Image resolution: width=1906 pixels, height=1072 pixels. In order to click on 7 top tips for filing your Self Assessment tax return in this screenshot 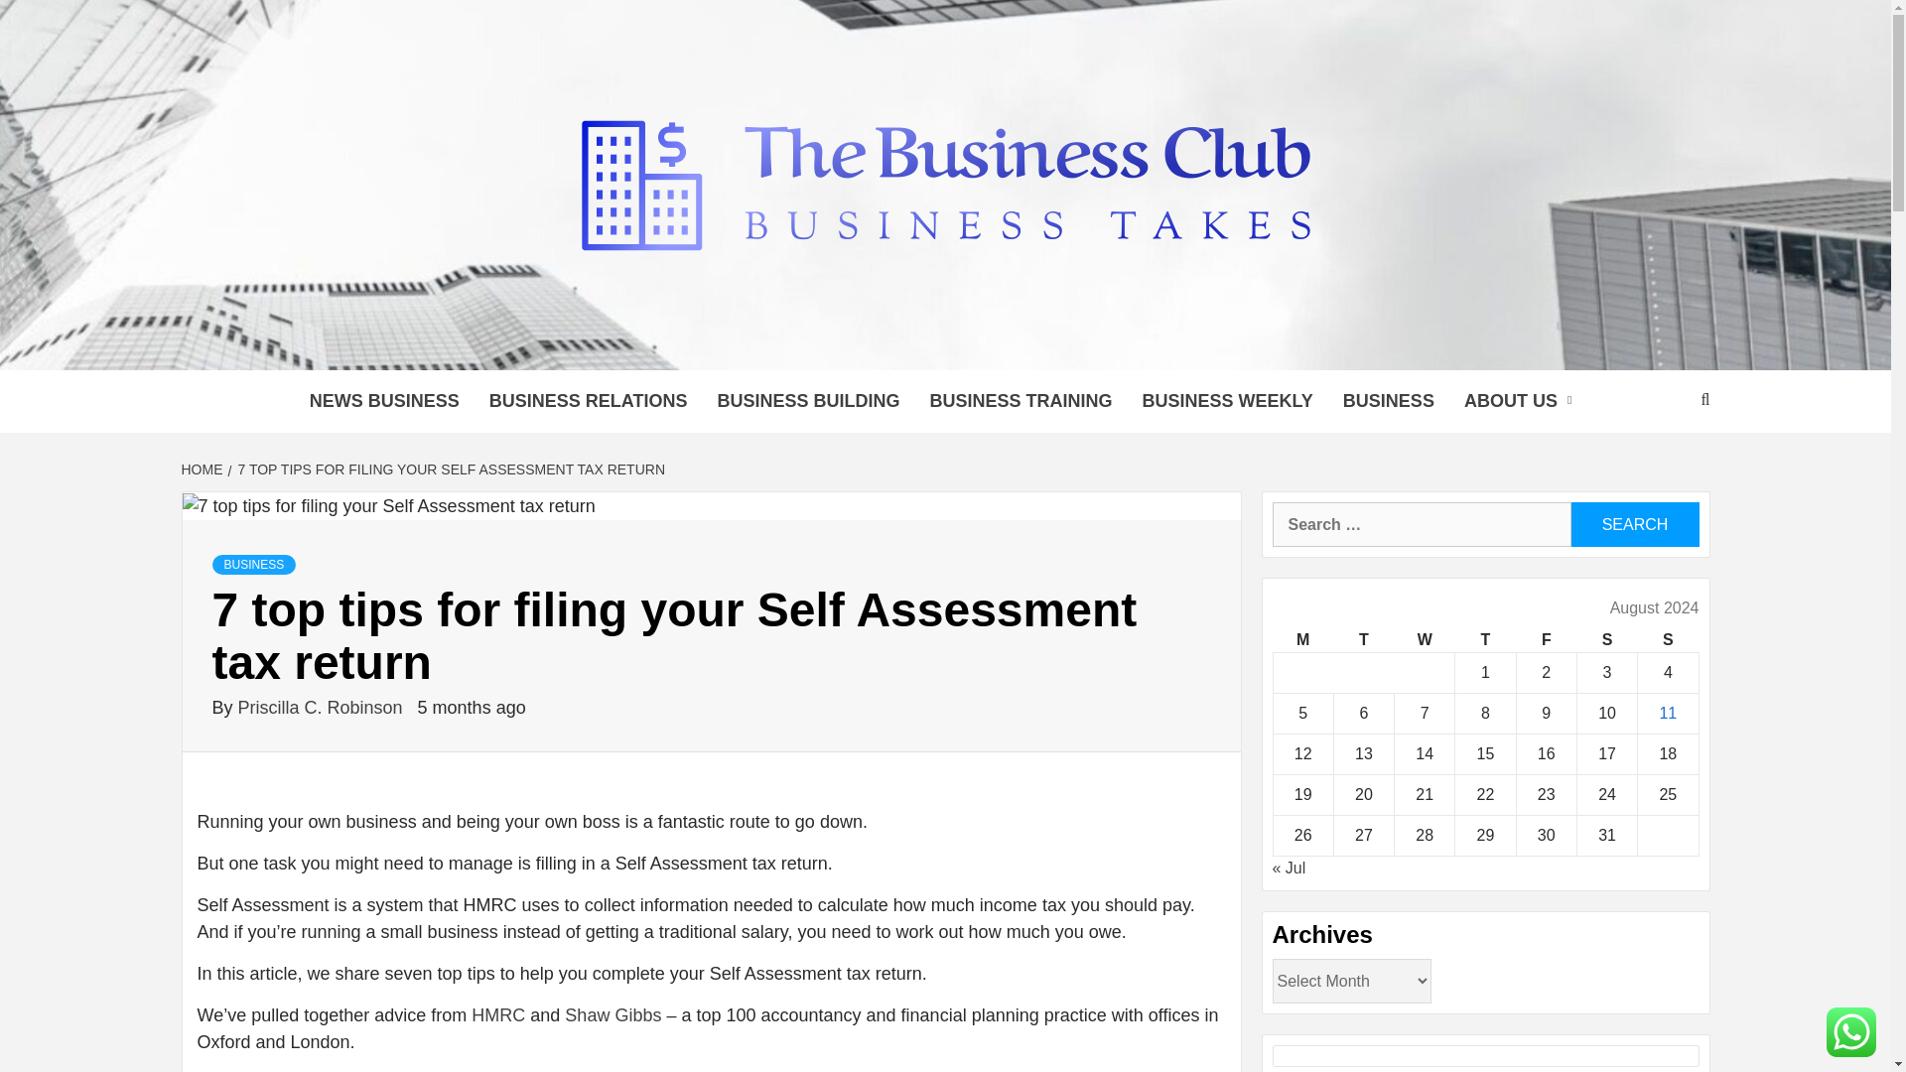, I will do `click(389, 506)`.